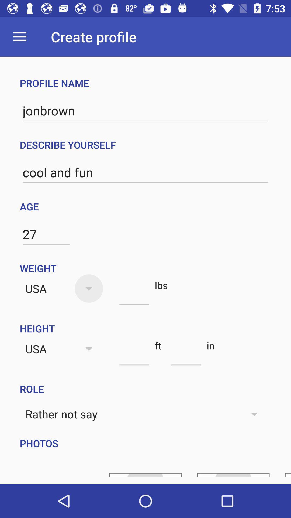 This screenshot has width=291, height=518. I want to click on how many feet tall you are, so click(134, 356).